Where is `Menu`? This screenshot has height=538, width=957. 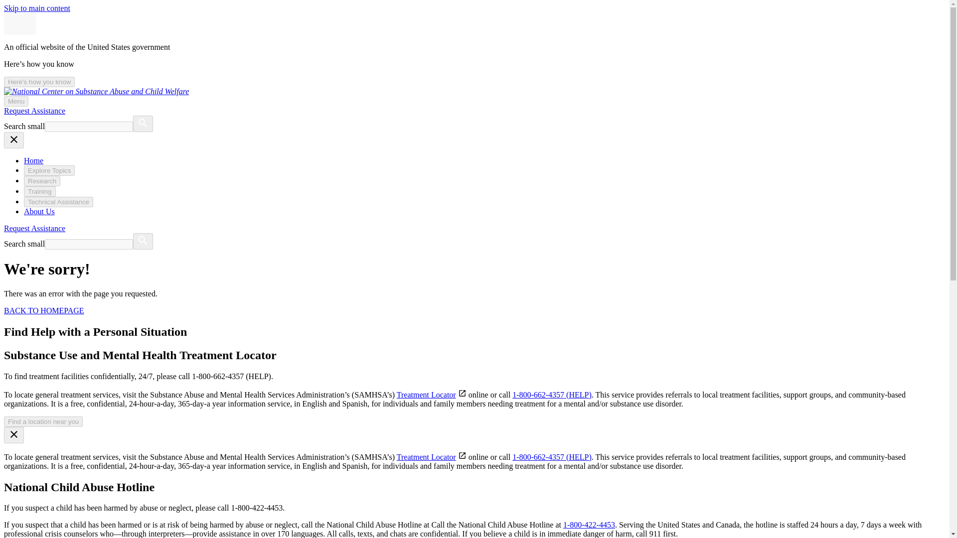 Menu is located at coordinates (16, 101).